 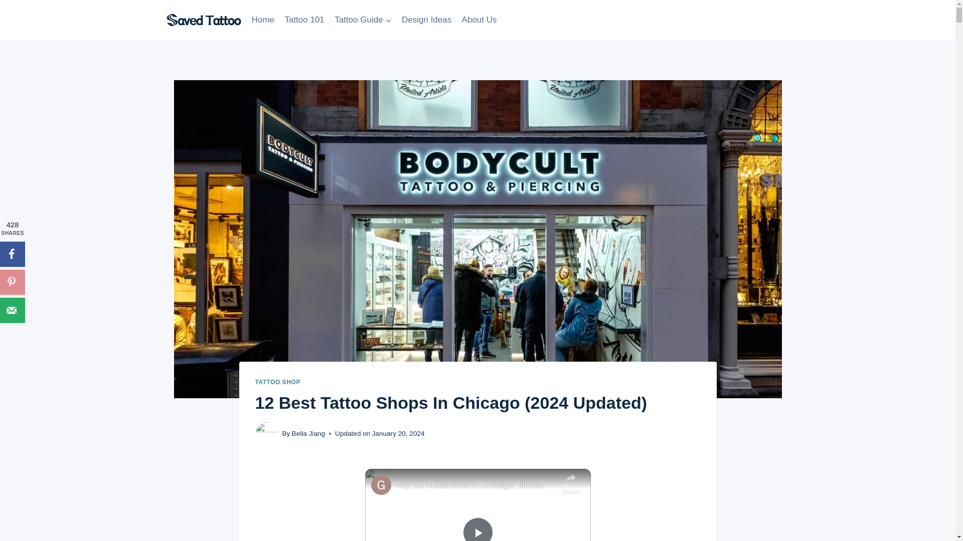 I want to click on Play Video, so click(x=477, y=529).